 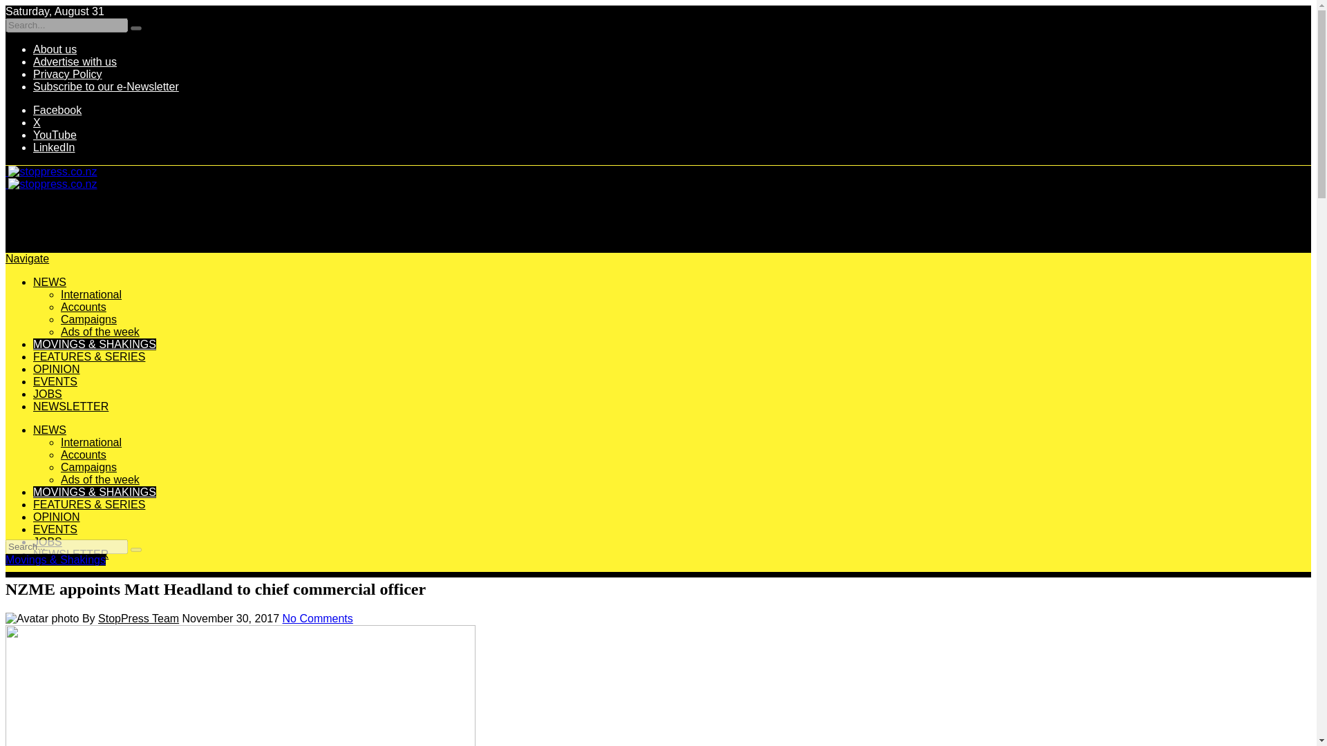 What do you see at coordinates (100, 332) in the screenshot?
I see `Ads of the week` at bounding box center [100, 332].